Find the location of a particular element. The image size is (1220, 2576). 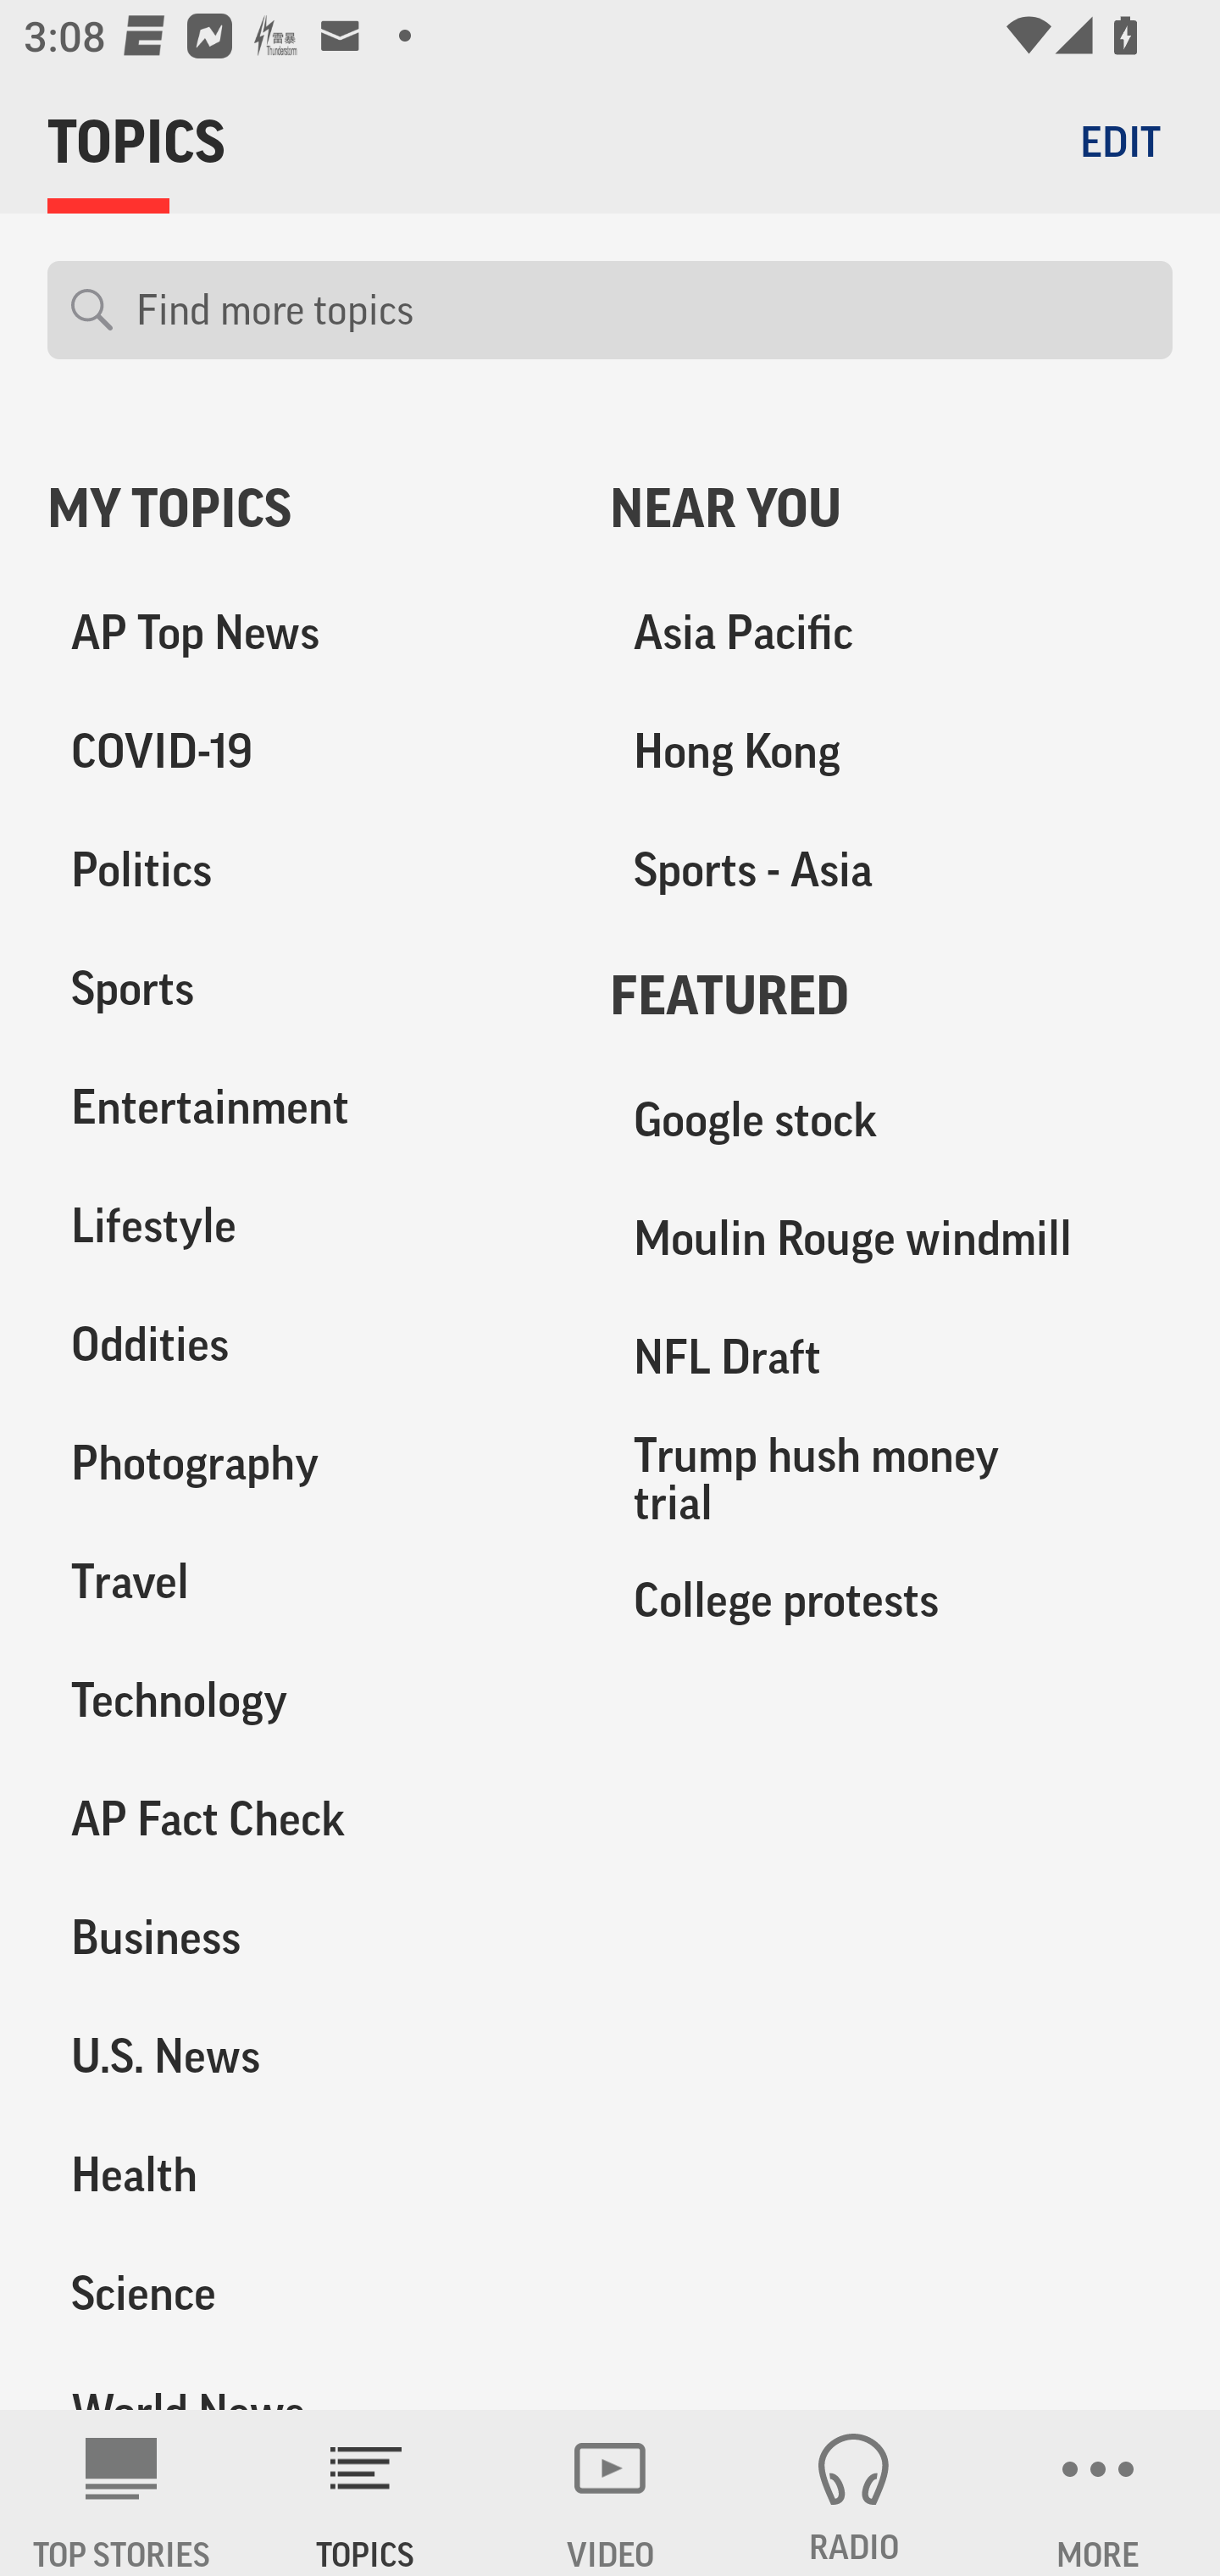

COVID-19 is located at coordinates (305, 752).